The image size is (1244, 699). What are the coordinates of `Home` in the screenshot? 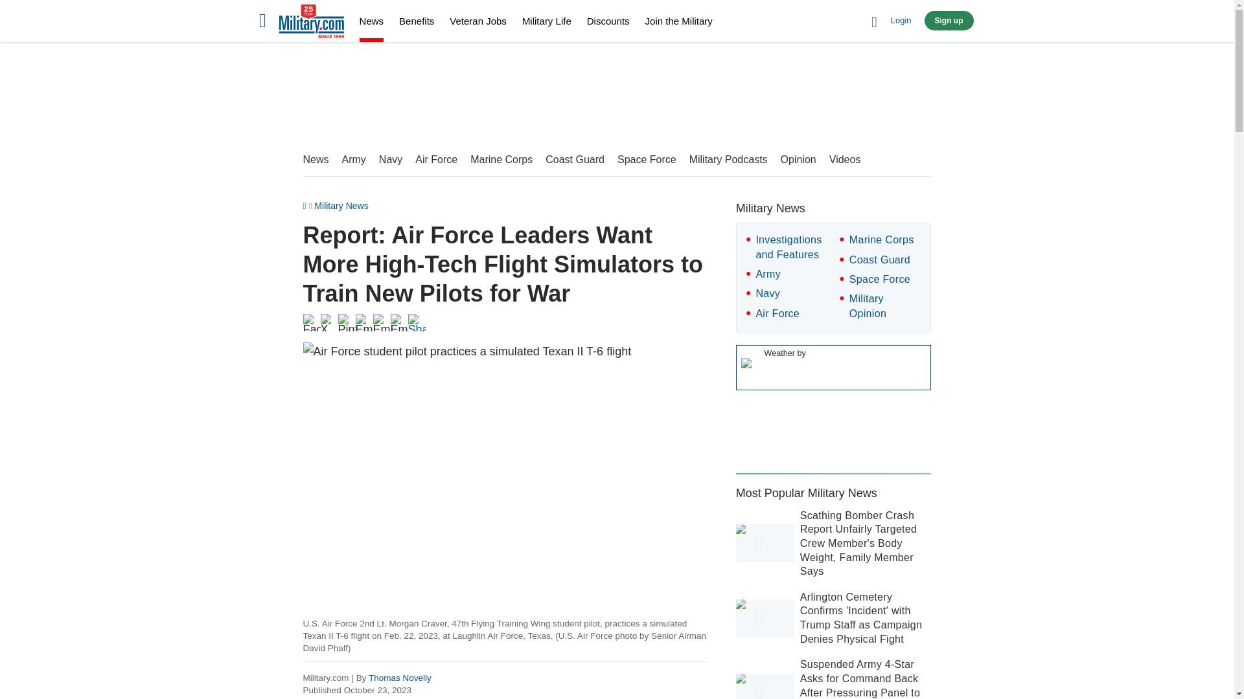 It's located at (311, 23).